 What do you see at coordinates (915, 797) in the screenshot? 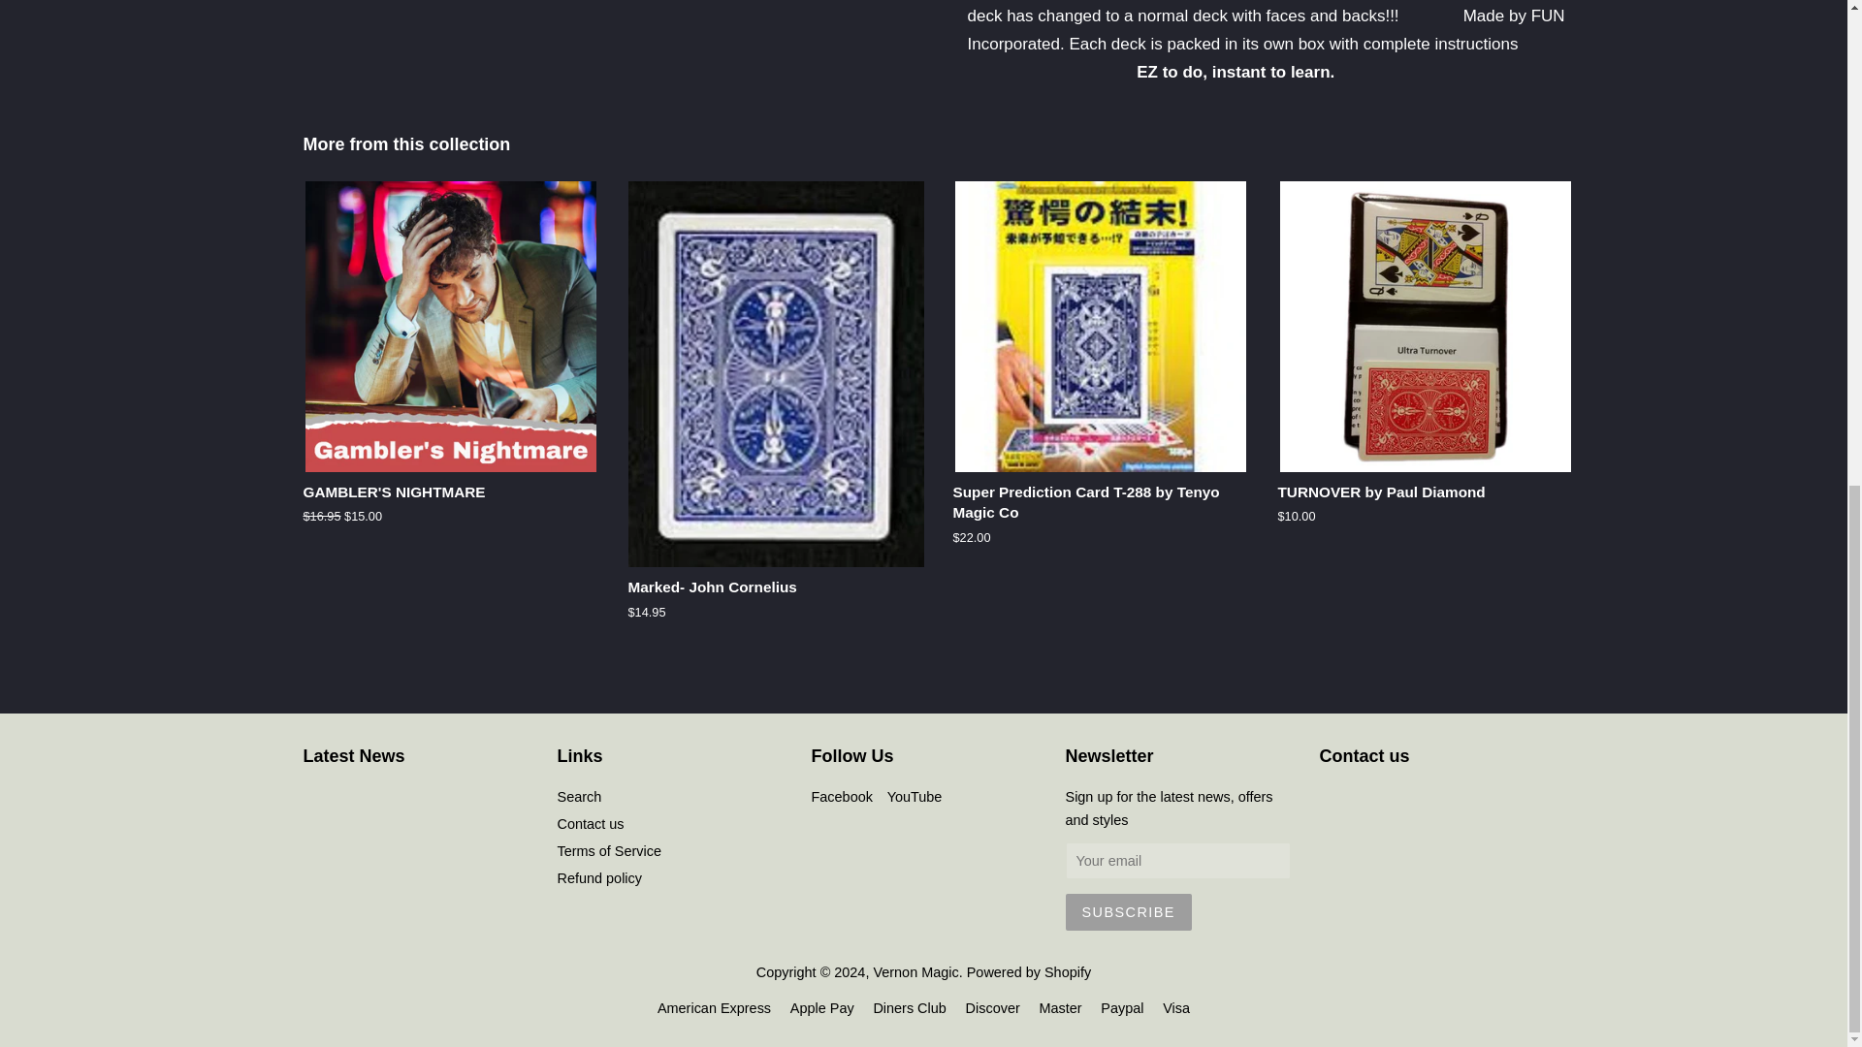
I see `Vernon Magic on YouTube` at bounding box center [915, 797].